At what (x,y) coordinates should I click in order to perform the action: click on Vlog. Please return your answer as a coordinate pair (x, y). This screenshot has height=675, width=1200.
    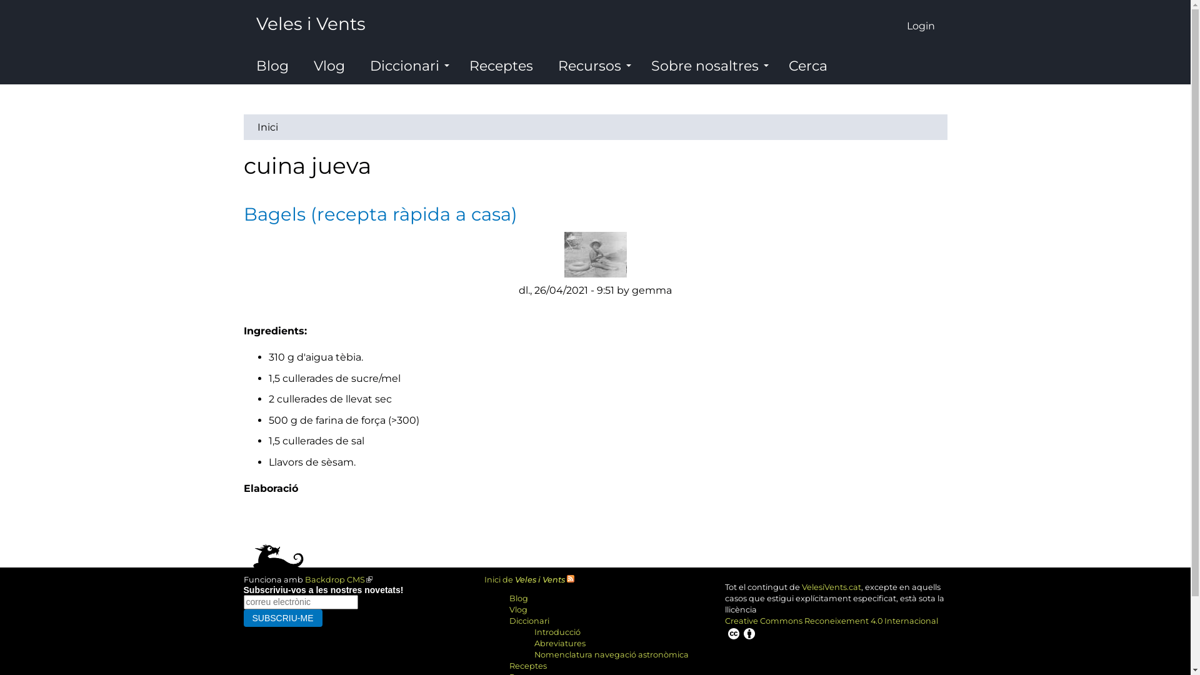
    Looking at the image, I should click on (519, 610).